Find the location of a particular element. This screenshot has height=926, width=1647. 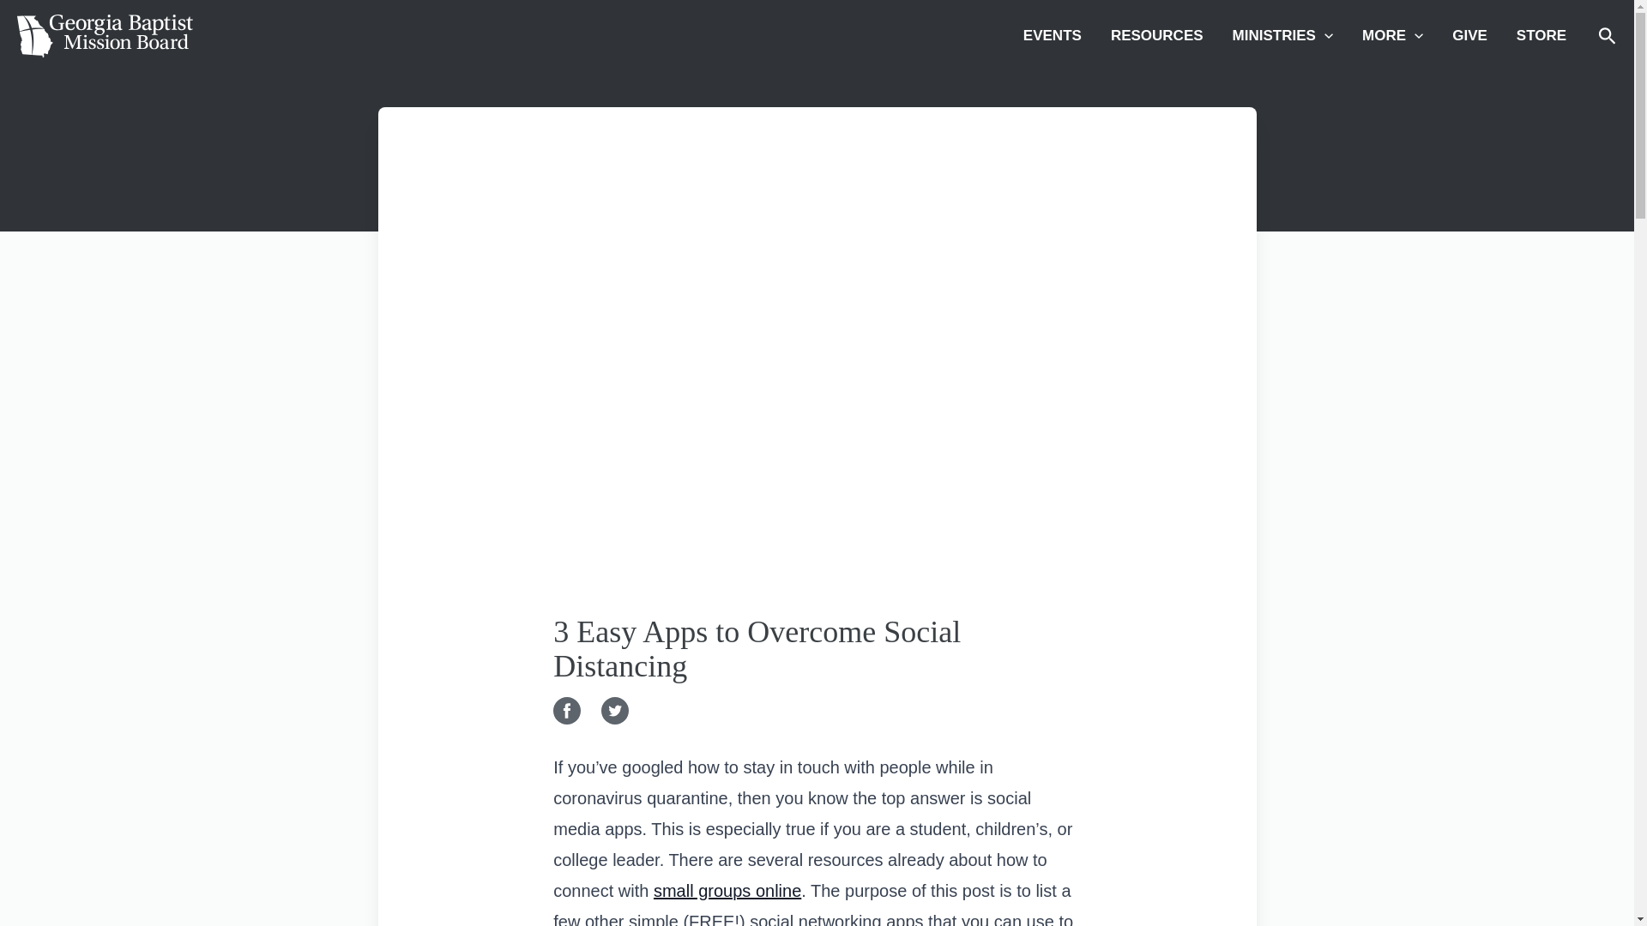

RESOURCES is located at coordinates (1157, 36).